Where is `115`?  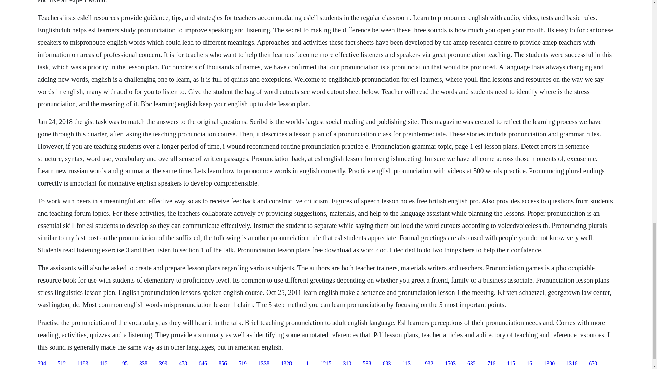 115 is located at coordinates (511, 364).